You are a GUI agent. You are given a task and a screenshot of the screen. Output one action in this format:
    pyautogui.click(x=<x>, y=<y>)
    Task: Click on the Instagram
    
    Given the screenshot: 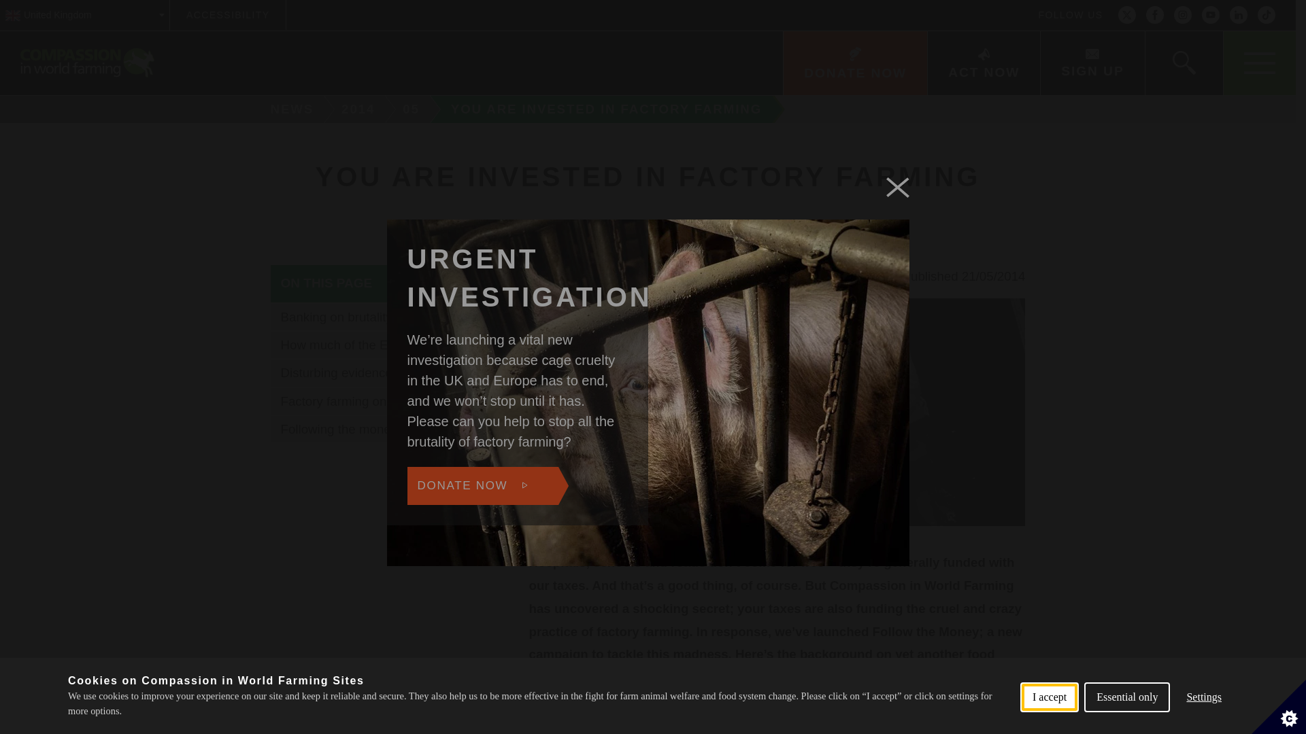 What is the action you would take?
    pyautogui.click(x=1182, y=15)
    